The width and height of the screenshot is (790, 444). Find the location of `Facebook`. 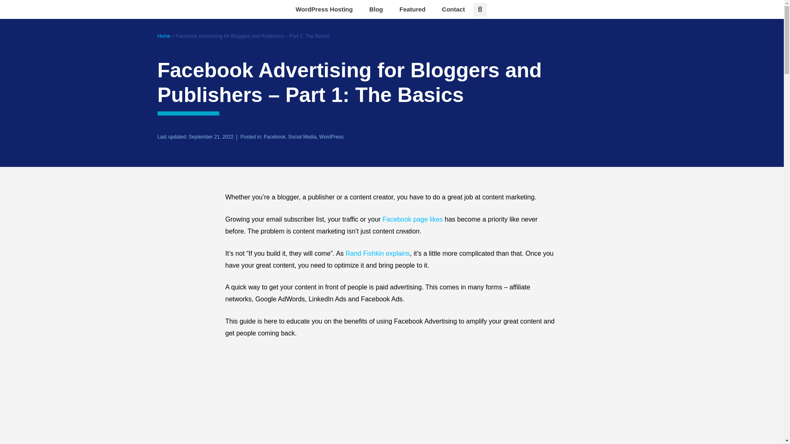

Facebook is located at coordinates (274, 137).